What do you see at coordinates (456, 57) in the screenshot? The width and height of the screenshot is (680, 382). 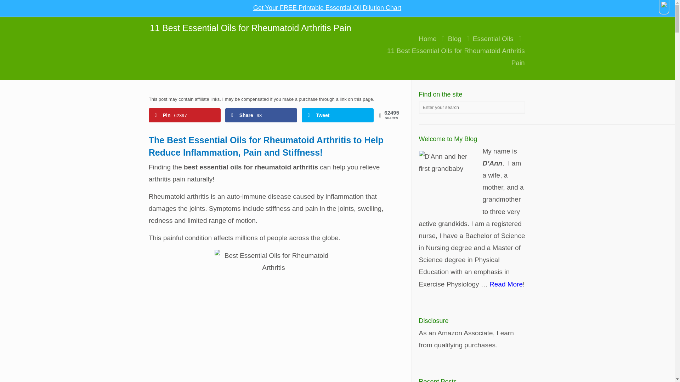 I see `11 Best Essential Oils for Rheumatoid Arthritis Pain` at bounding box center [456, 57].